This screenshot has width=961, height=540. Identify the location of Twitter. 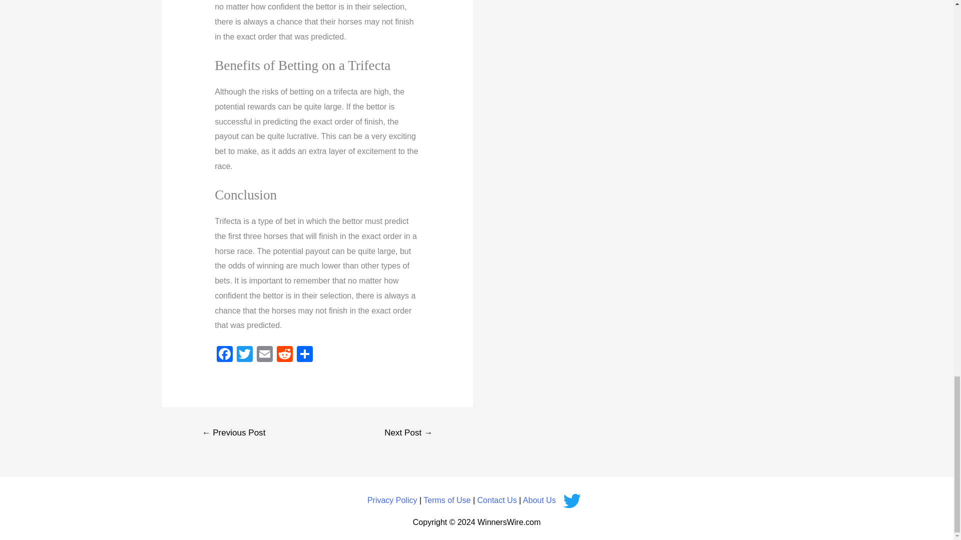
(244, 355).